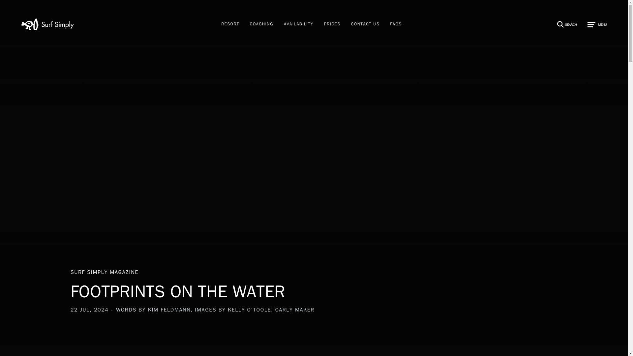 The height and width of the screenshot is (356, 633). Describe the element at coordinates (261, 24) in the screenshot. I see `PRICES` at that location.